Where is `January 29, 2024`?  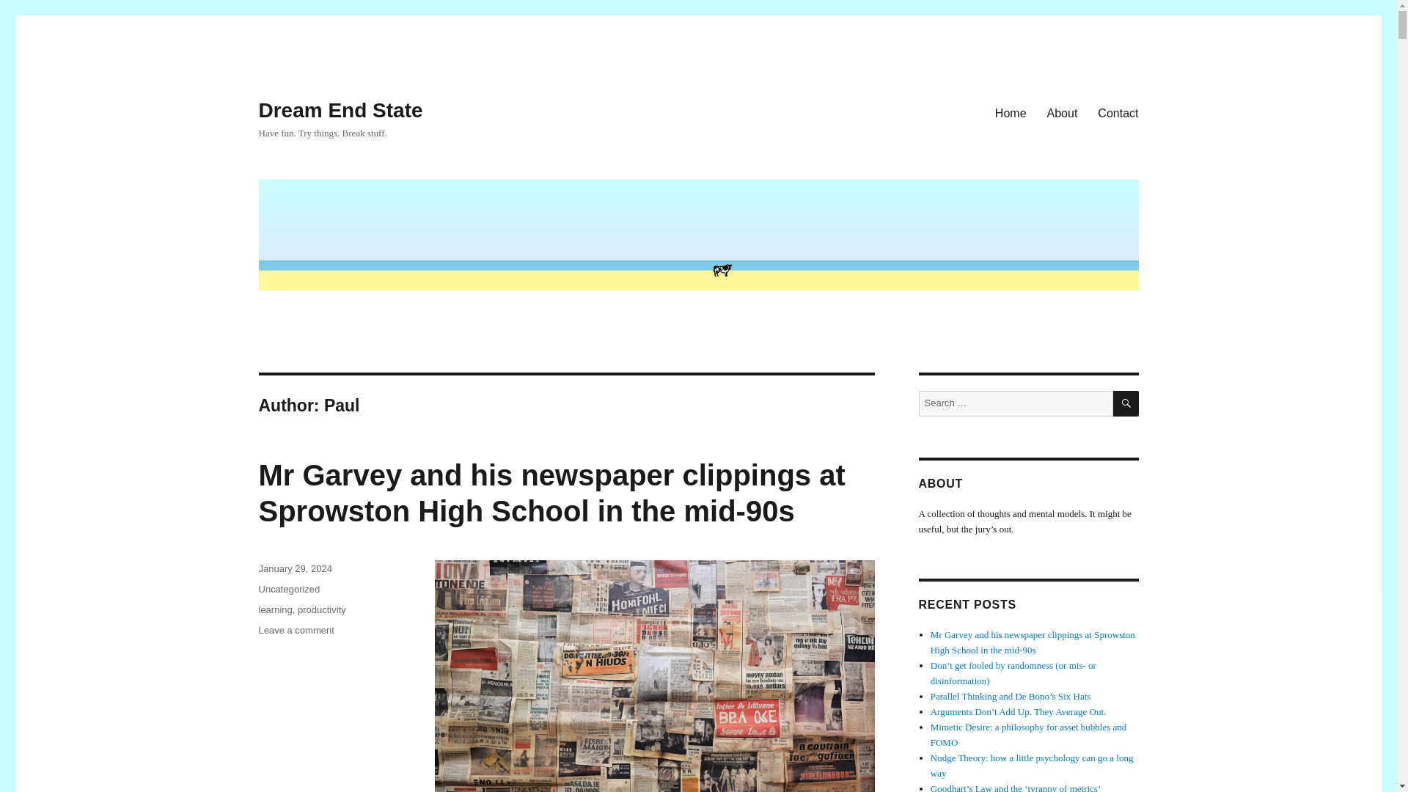
January 29, 2024 is located at coordinates (294, 568).